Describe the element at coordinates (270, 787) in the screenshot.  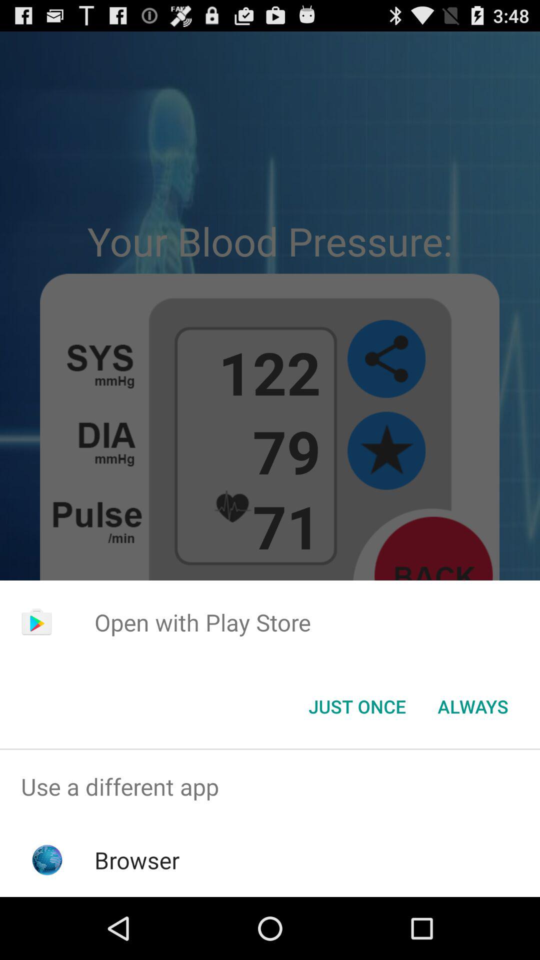
I see `jump until the use a different icon` at that location.